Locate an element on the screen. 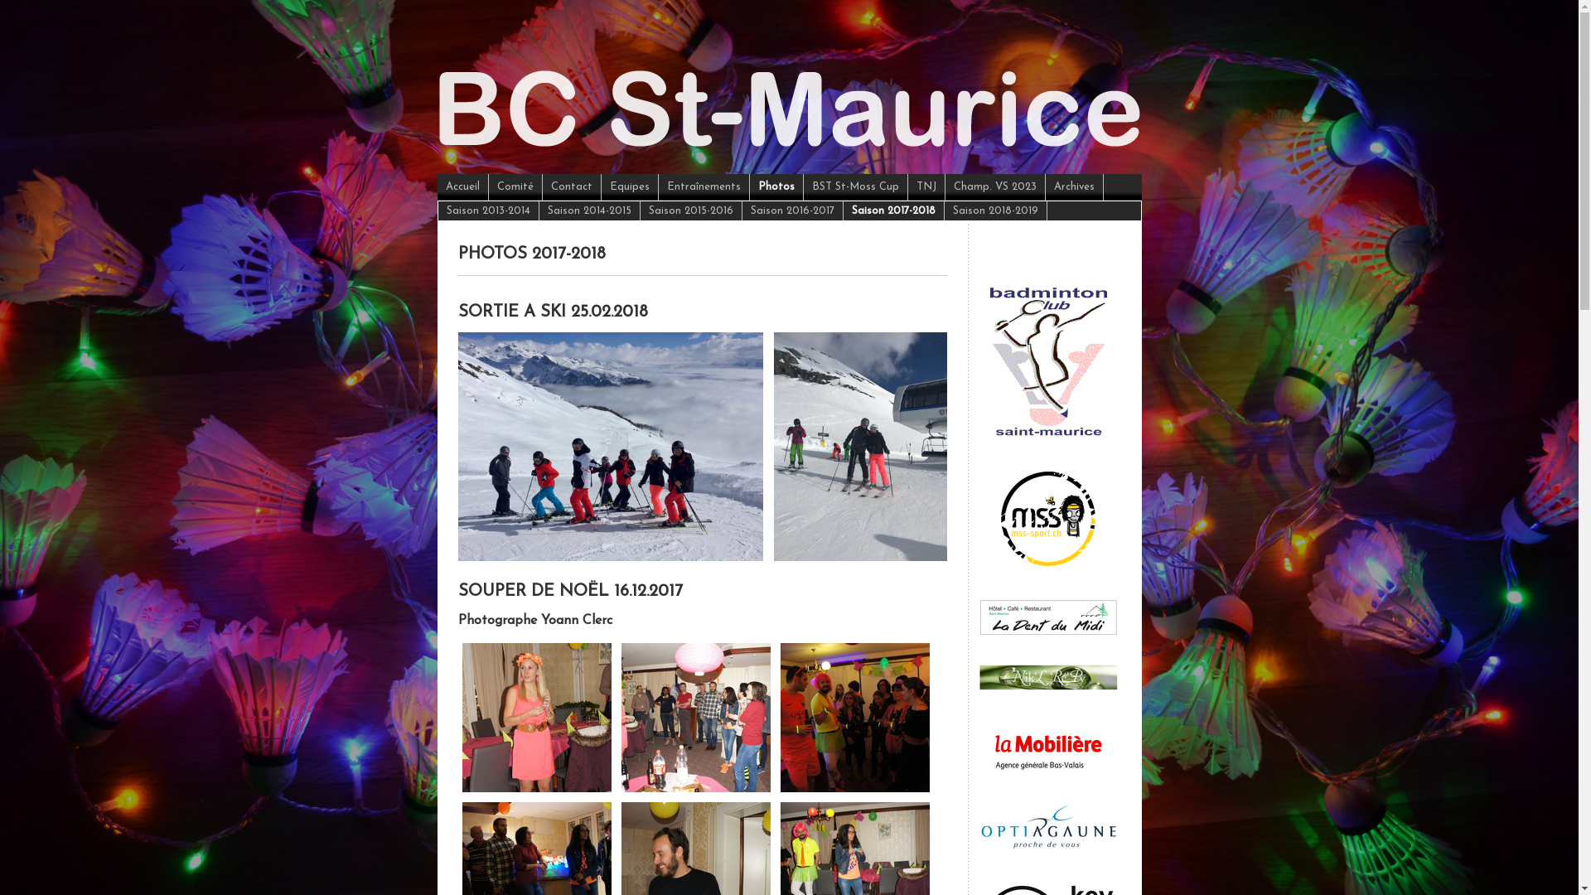 This screenshot has height=895, width=1591. BST St-Moss Cup is located at coordinates (856, 187).